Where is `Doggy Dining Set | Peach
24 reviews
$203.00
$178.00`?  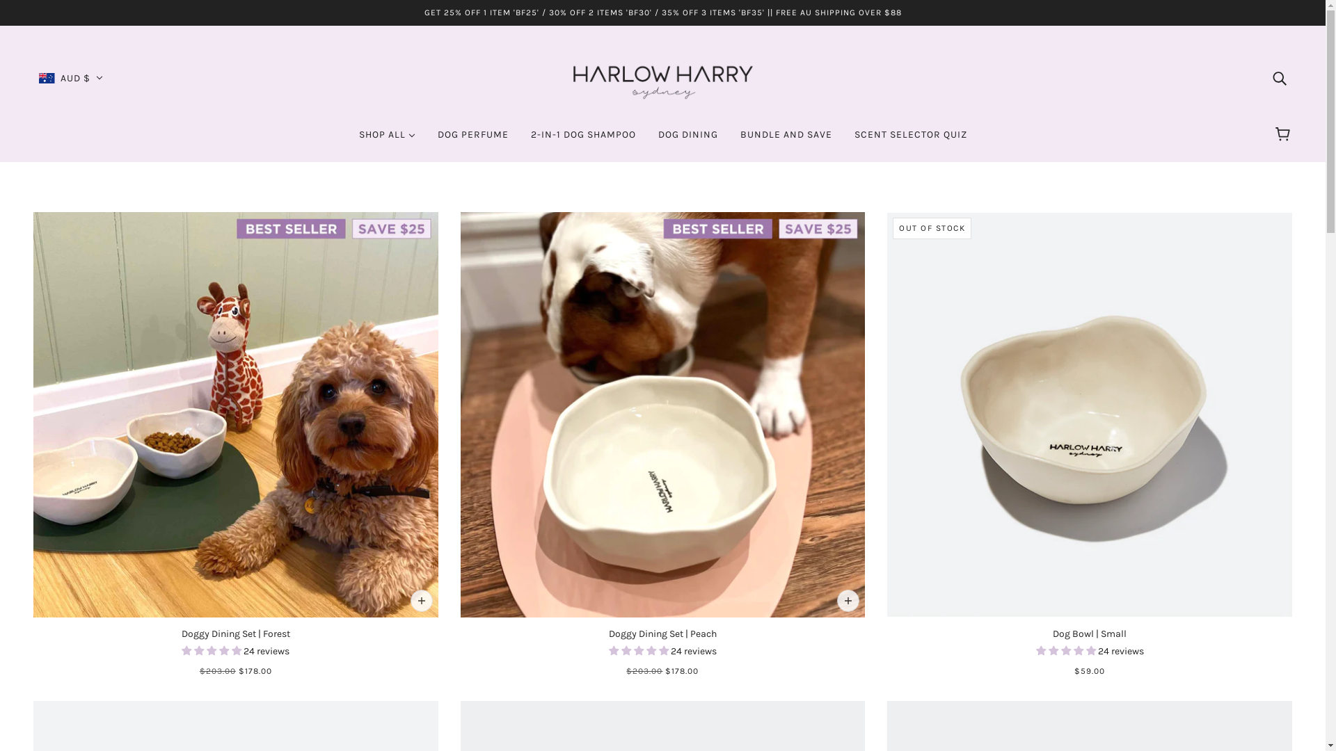
Doggy Dining Set | Peach
24 reviews
$203.00
$178.00 is located at coordinates (663, 445).